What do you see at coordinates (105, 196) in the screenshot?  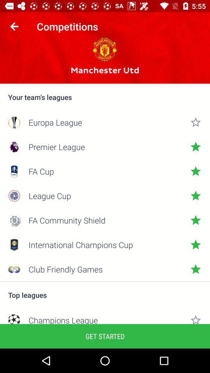 I see `launch league cup item` at bounding box center [105, 196].